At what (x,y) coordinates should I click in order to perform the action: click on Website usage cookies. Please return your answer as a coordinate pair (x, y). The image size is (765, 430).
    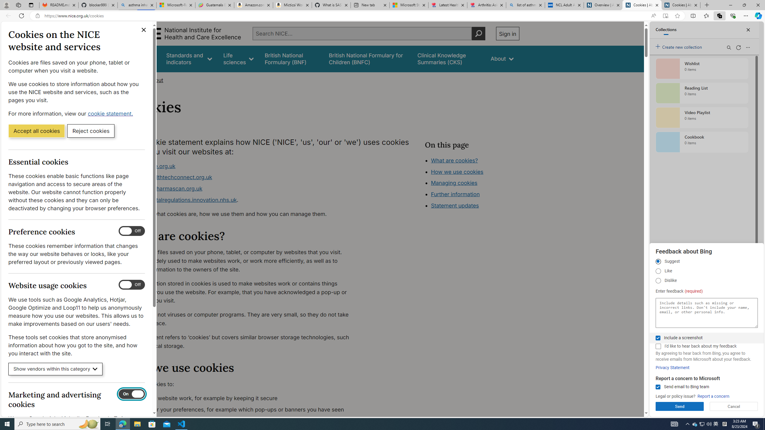
    Looking at the image, I should click on (132, 285).